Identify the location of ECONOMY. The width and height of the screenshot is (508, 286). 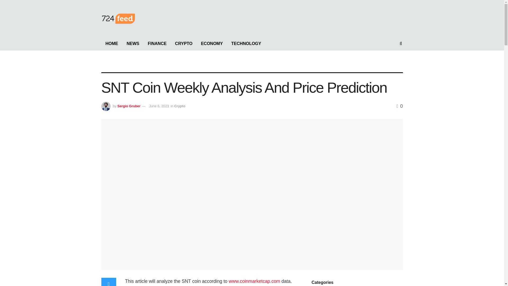
(212, 44).